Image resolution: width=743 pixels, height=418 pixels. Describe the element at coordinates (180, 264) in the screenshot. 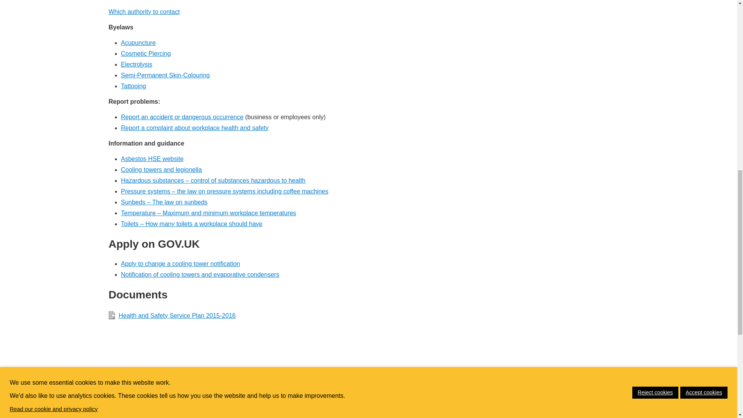

I see `Apply to change a cooling tower notification` at that location.